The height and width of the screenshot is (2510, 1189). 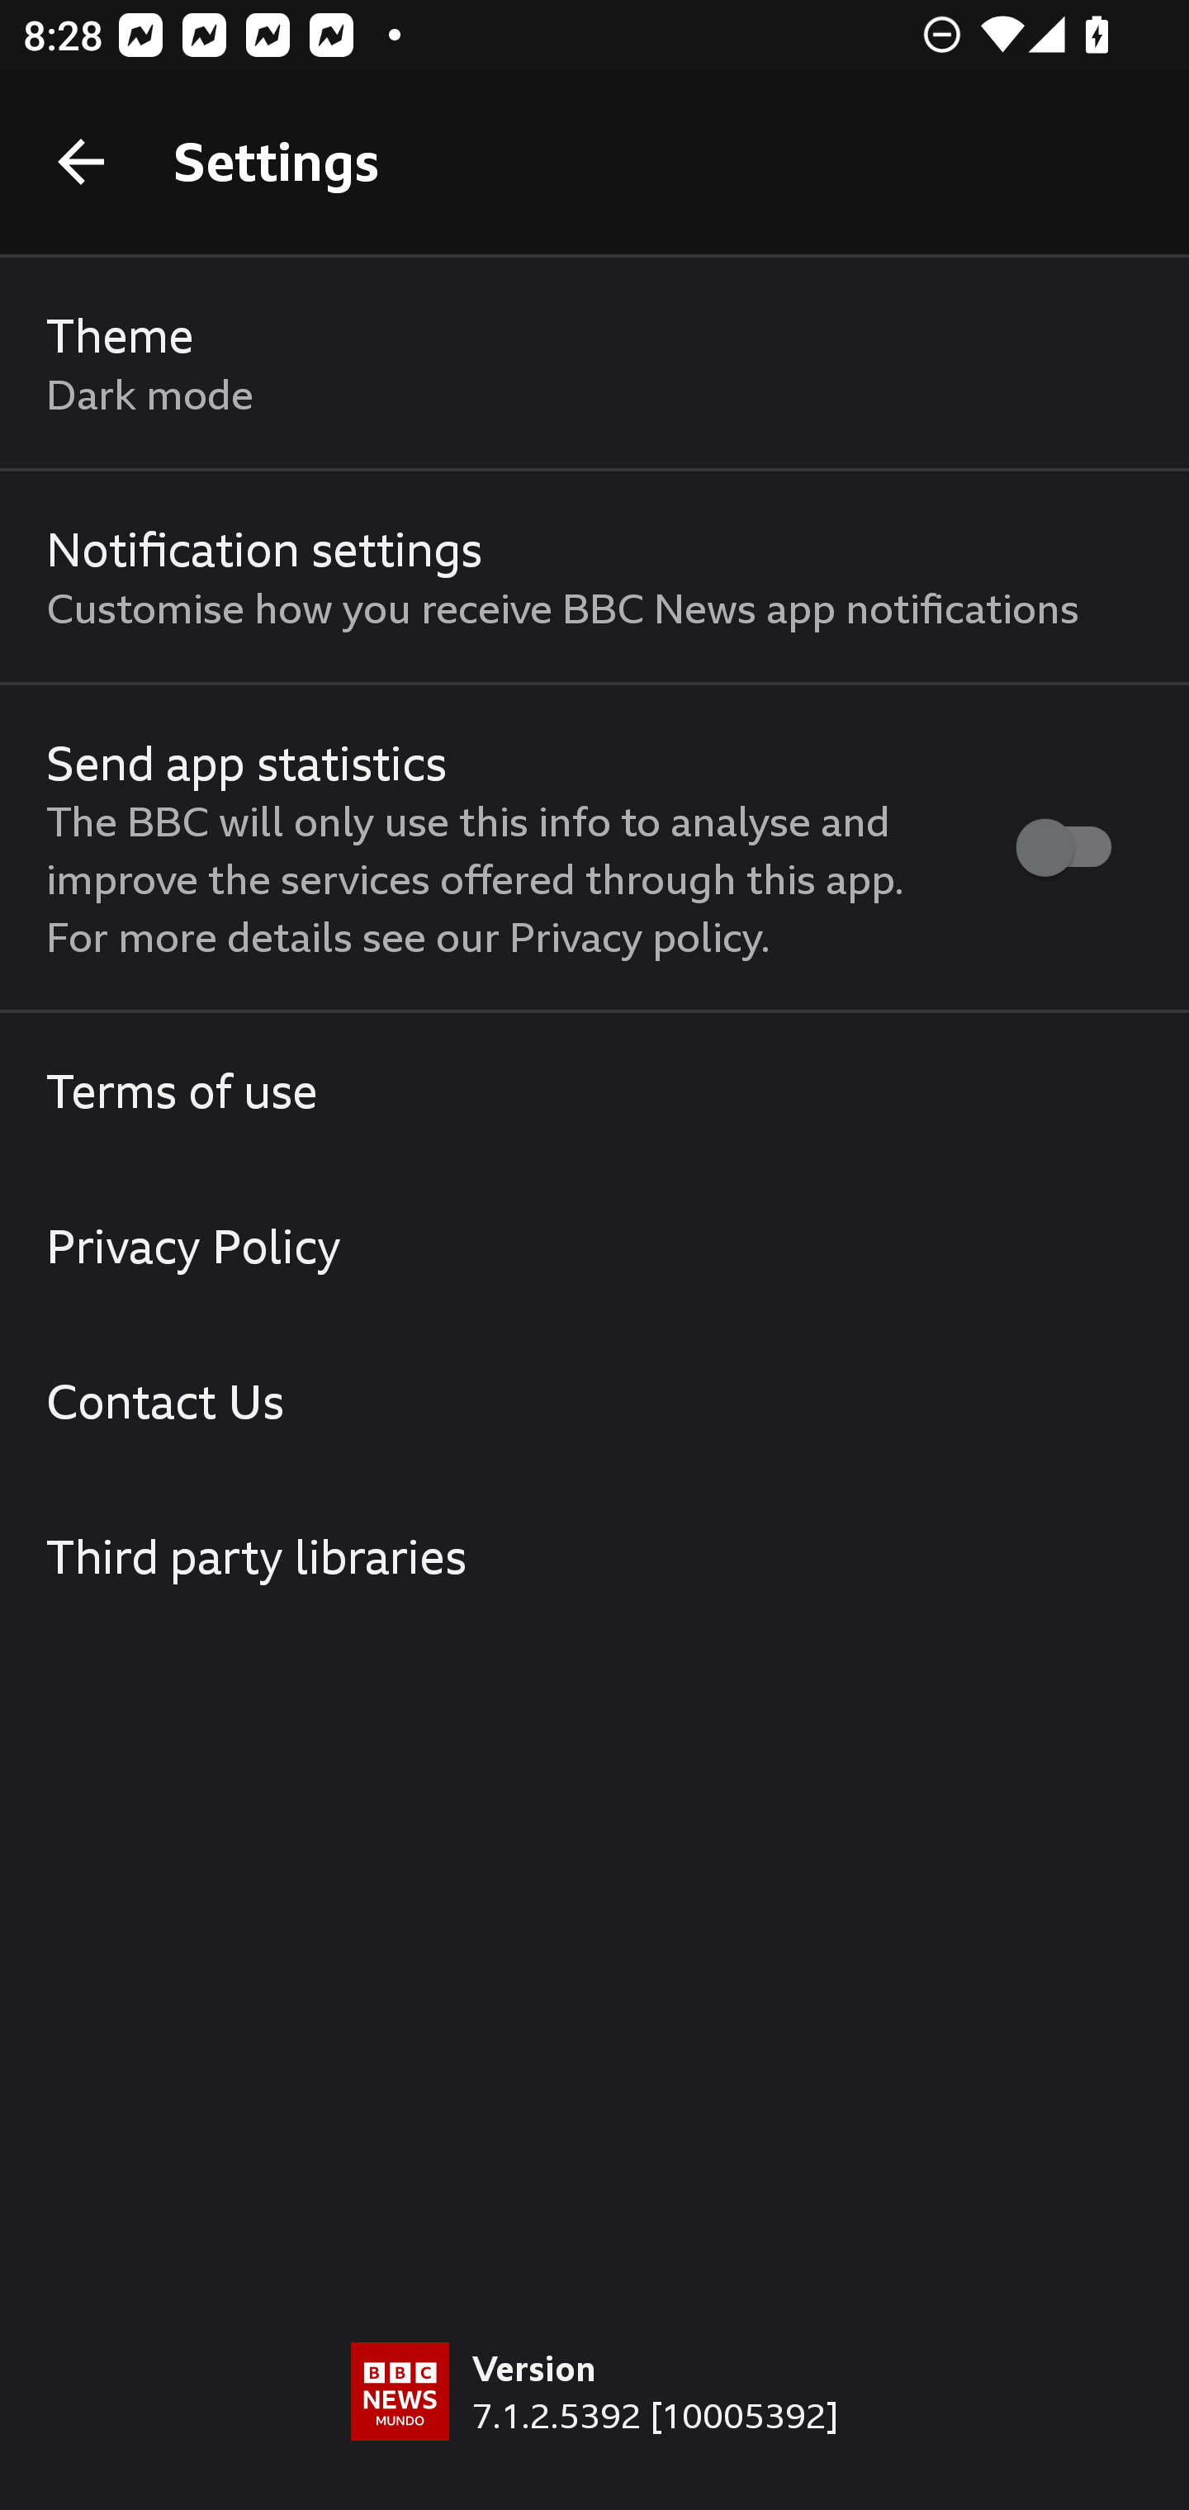 What do you see at coordinates (594, 363) in the screenshot?
I see `Theme Dark mode` at bounding box center [594, 363].